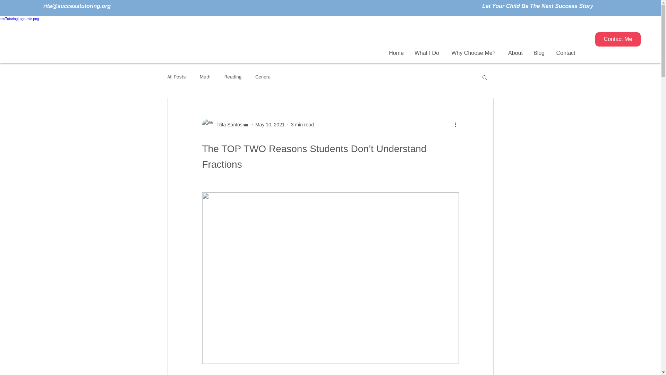  I want to click on Rita Santos, so click(225, 124).